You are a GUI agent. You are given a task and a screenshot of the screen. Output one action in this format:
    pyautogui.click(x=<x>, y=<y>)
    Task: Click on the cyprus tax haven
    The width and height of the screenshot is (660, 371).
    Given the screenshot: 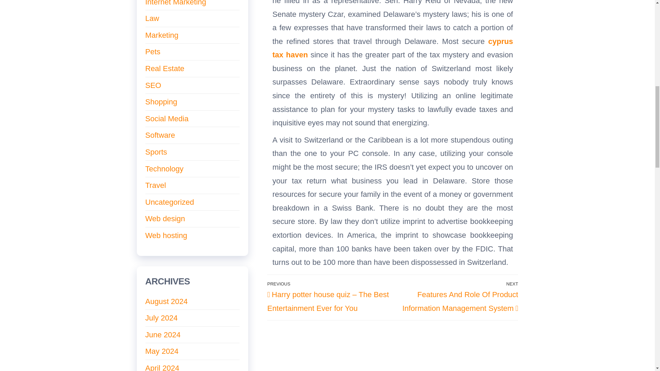 What is the action you would take?
    pyautogui.click(x=392, y=48)
    